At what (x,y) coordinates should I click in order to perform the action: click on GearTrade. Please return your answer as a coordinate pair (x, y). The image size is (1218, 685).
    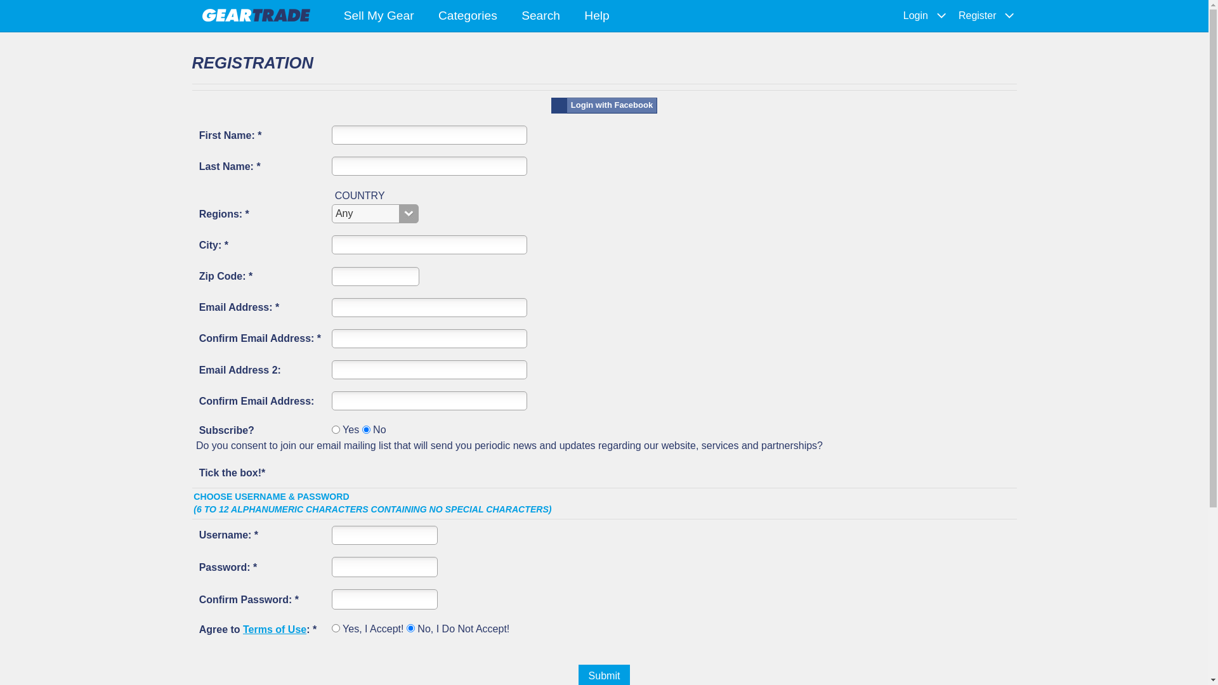
    Looking at the image, I should click on (256, 14).